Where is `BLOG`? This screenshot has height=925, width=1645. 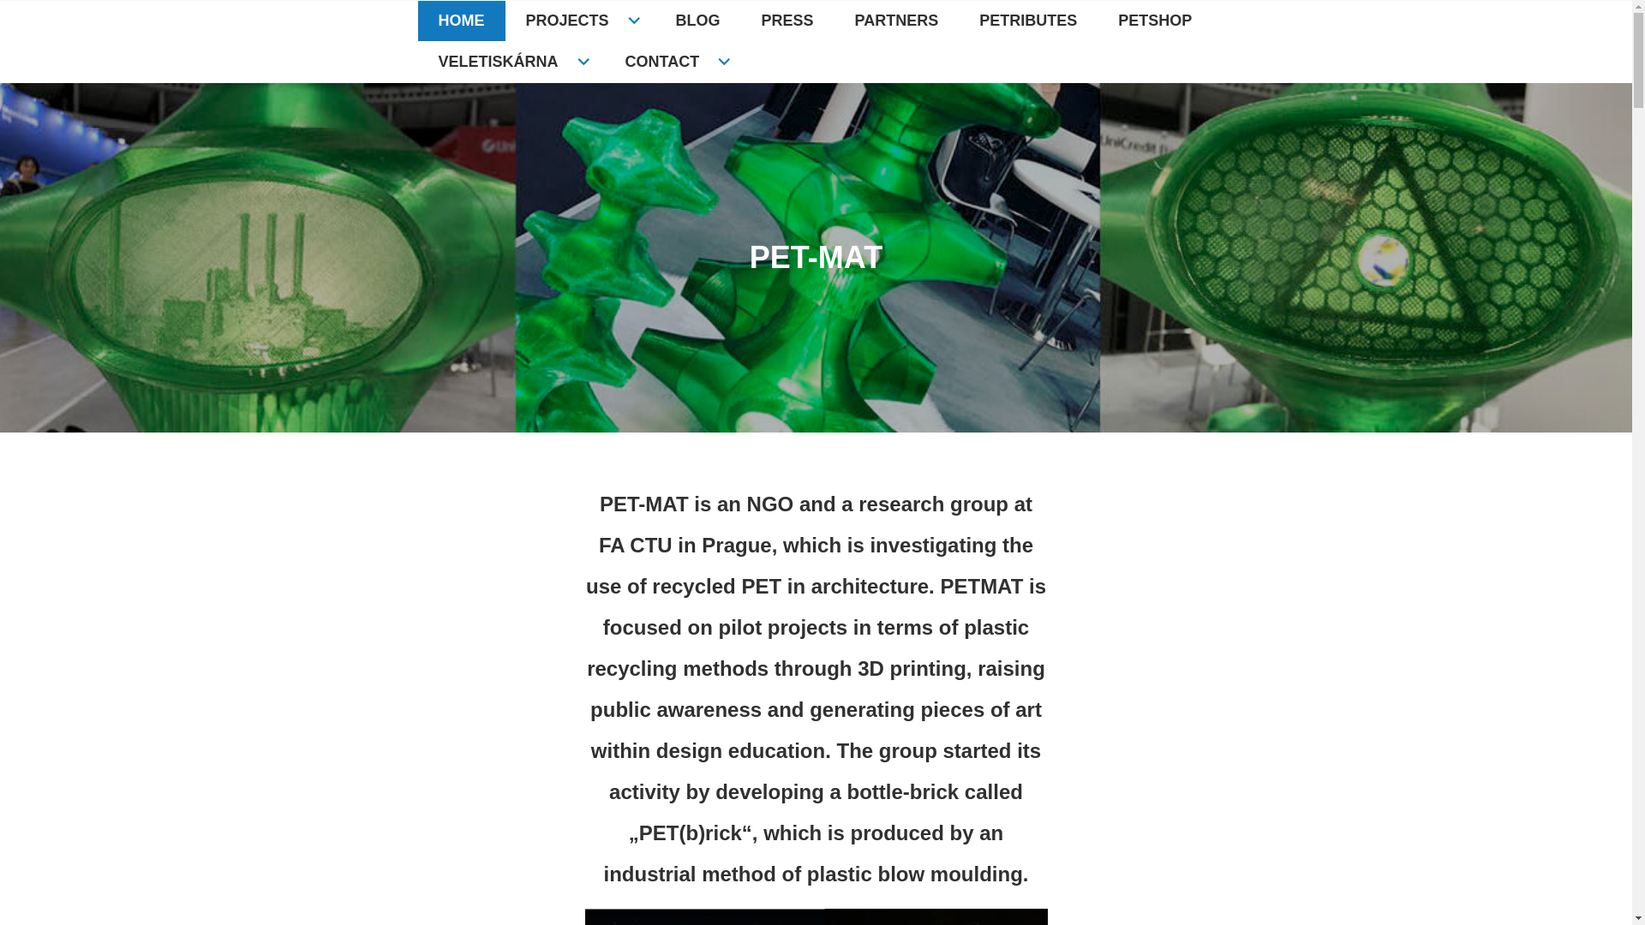 BLOG is located at coordinates (697, 21).